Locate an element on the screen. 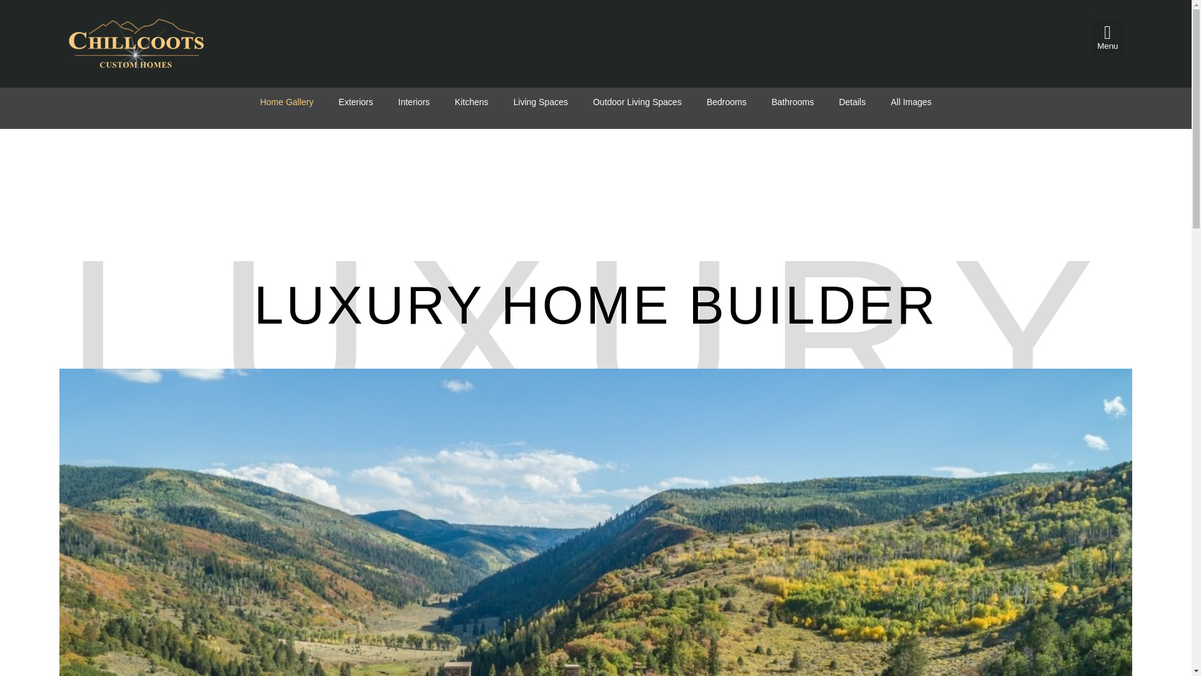 This screenshot has height=676, width=1201. Bedrooms is located at coordinates (726, 102).